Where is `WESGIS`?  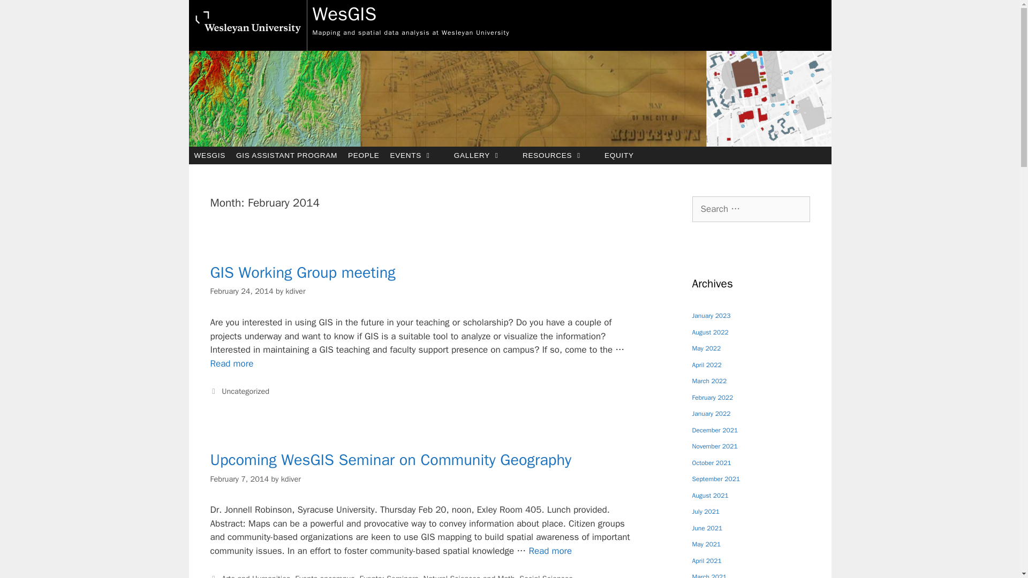 WESGIS is located at coordinates (209, 155).